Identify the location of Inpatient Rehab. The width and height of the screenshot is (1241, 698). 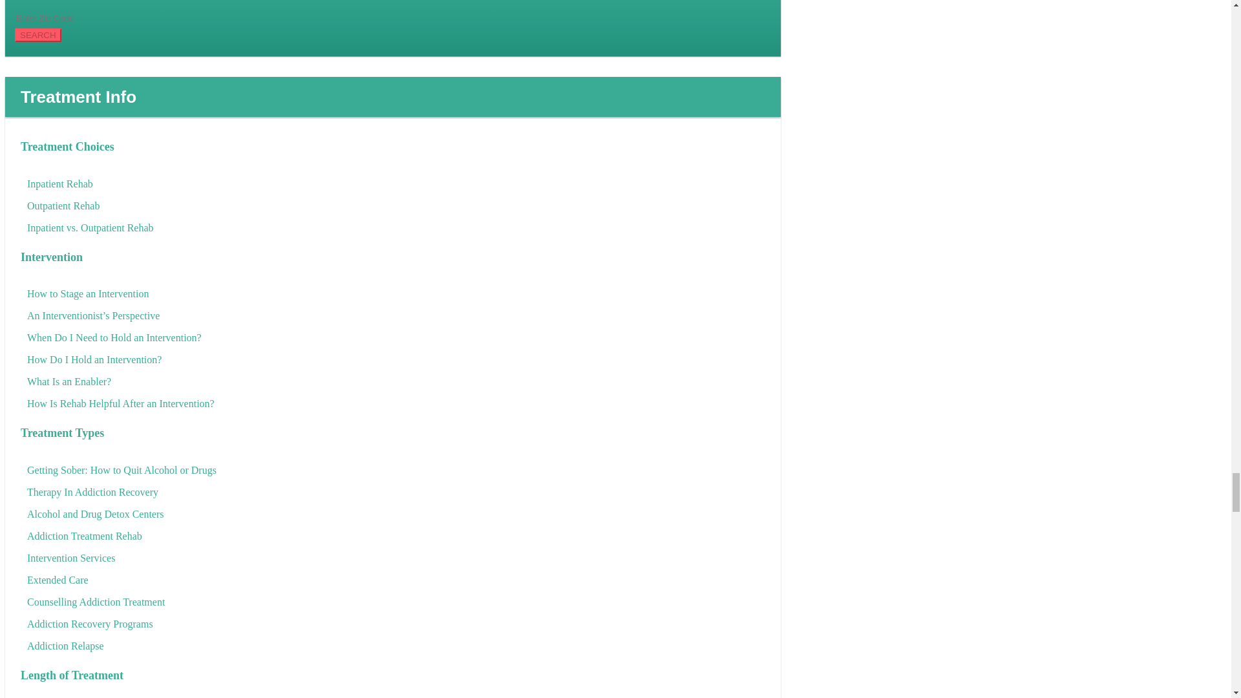
(396, 184).